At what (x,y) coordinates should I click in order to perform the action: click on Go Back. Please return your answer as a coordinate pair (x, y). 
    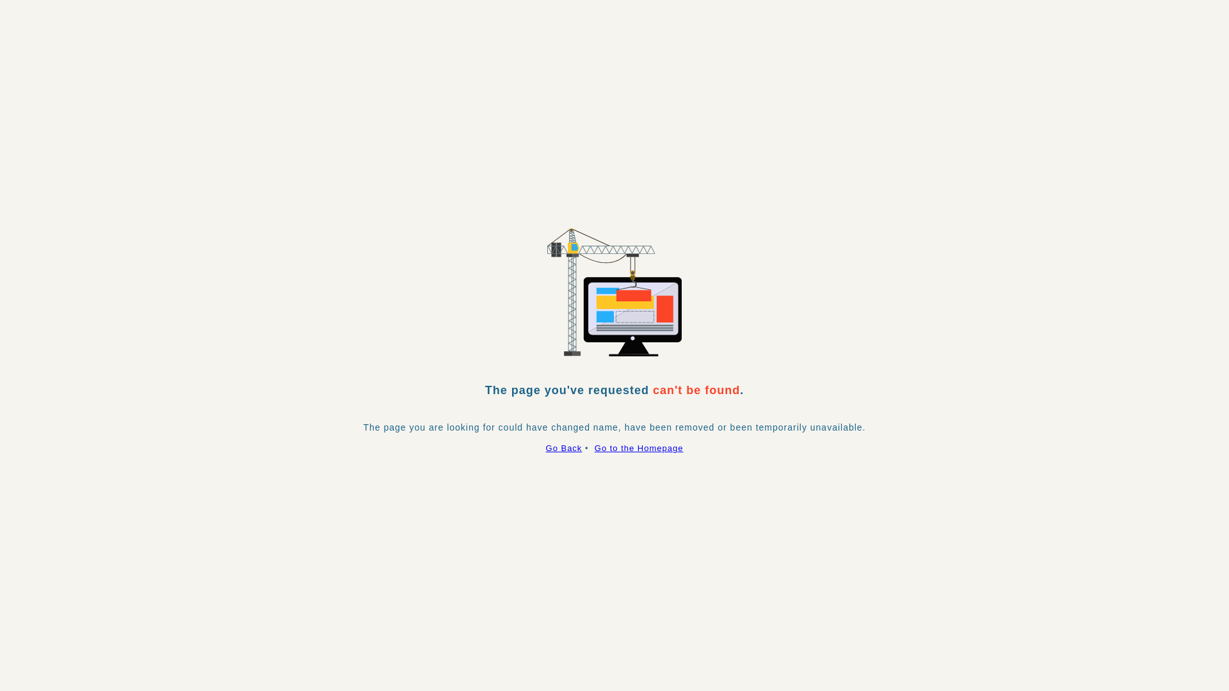
    Looking at the image, I should click on (565, 448).